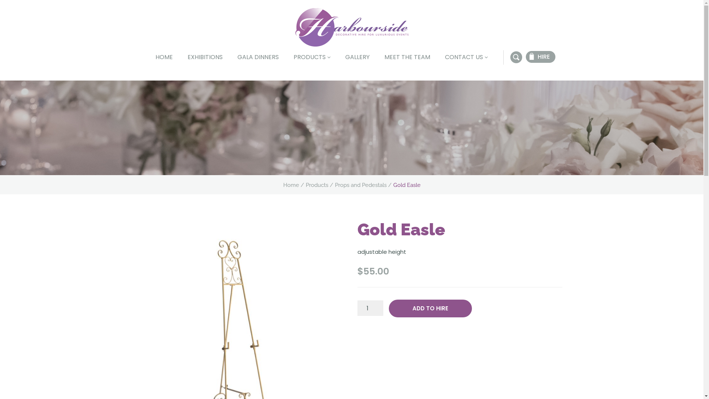 The height and width of the screenshot is (399, 709). Describe the element at coordinates (407, 56) in the screenshot. I see `MEET THE TEAM` at that location.